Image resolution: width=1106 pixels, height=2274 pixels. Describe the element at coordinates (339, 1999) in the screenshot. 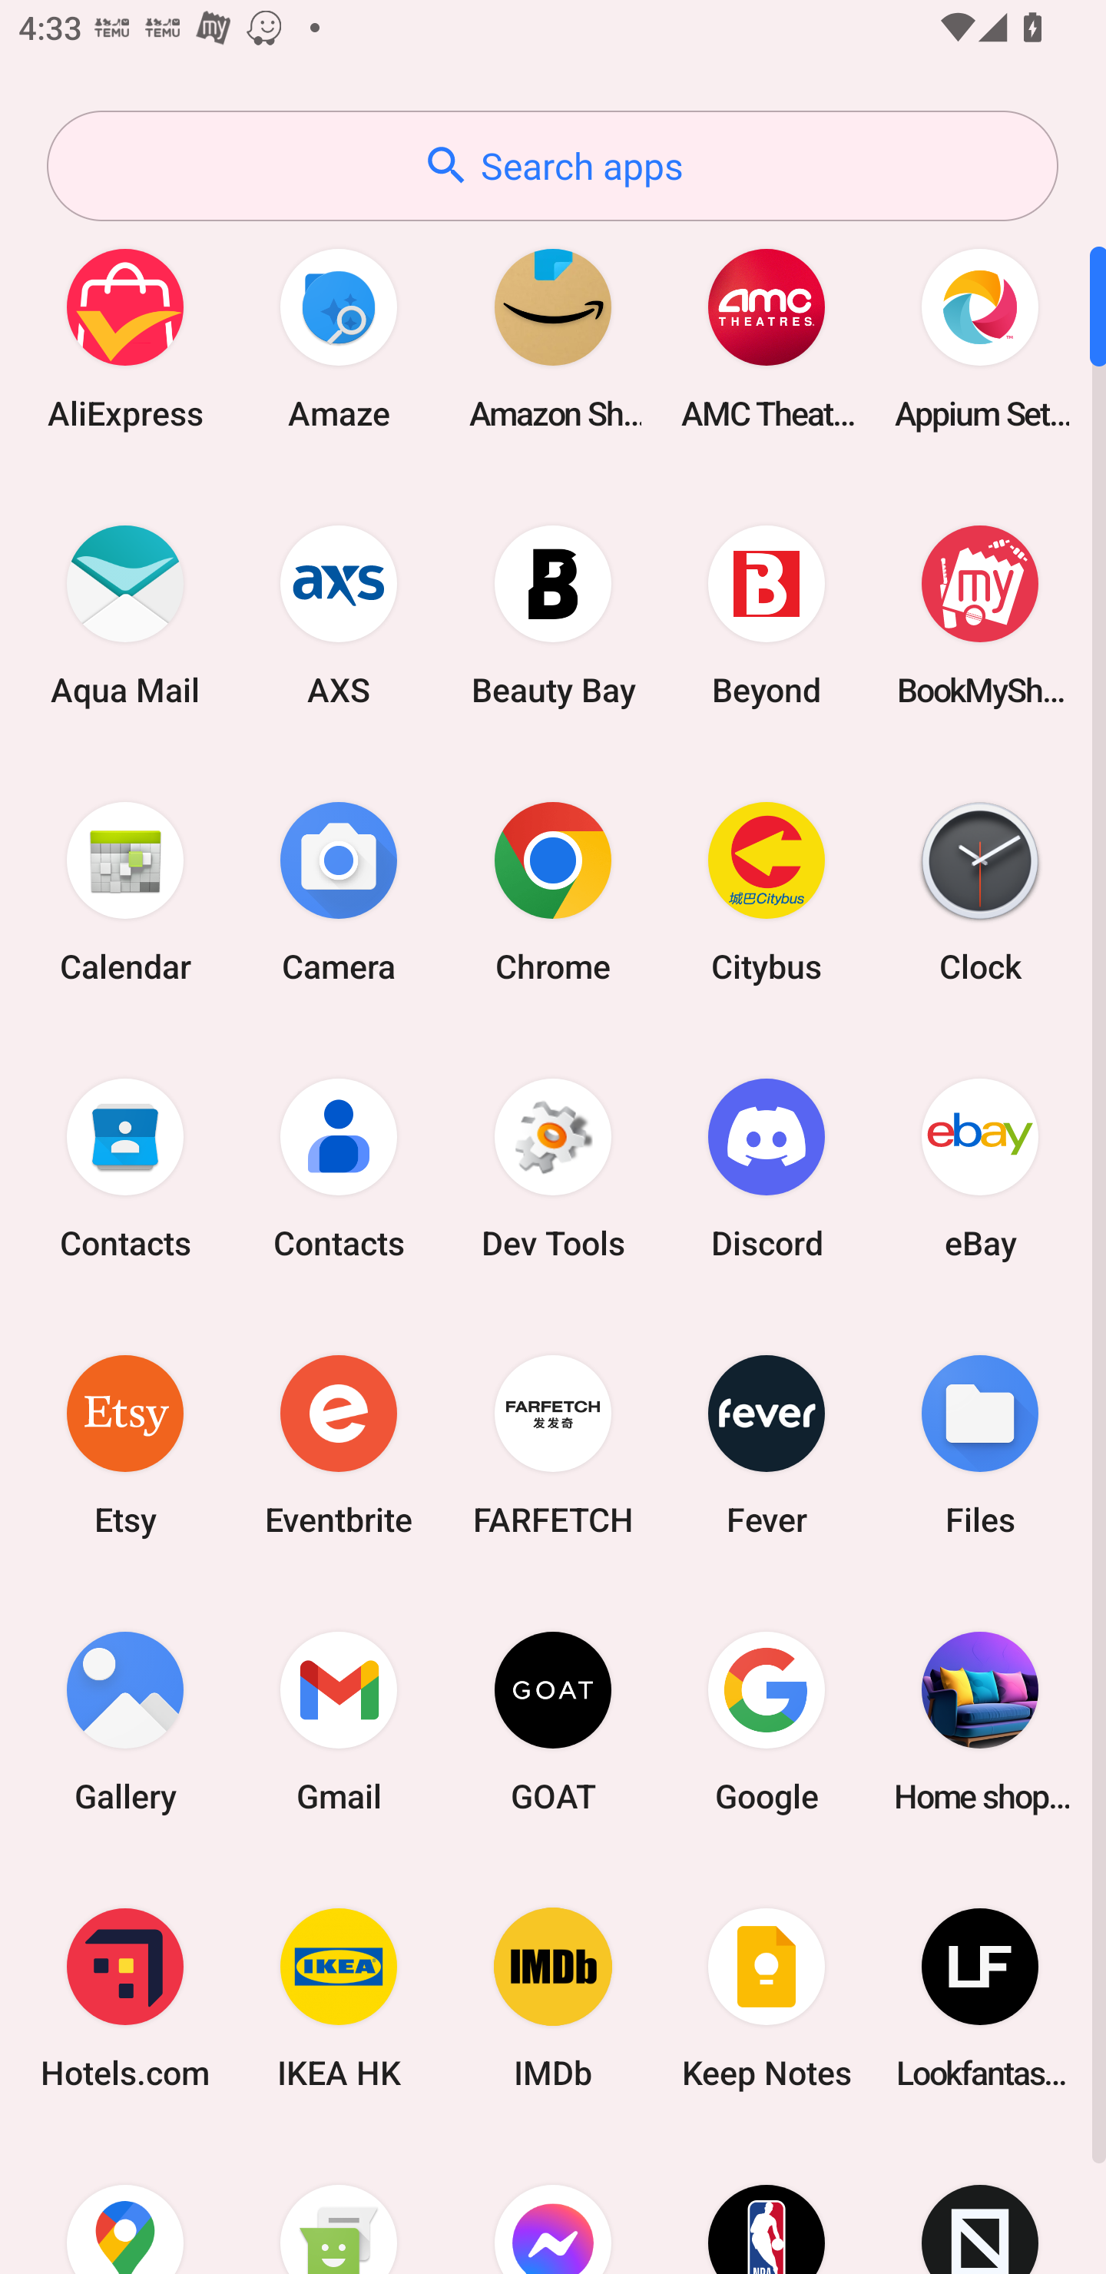

I see `IKEA HK` at that location.